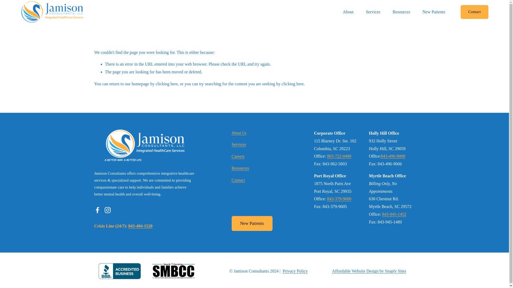 The width and height of the screenshot is (513, 288). What do you see at coordinates (140, 226) in the screenshot?
I see `843-494-1520` at bounding box center [140, 226].